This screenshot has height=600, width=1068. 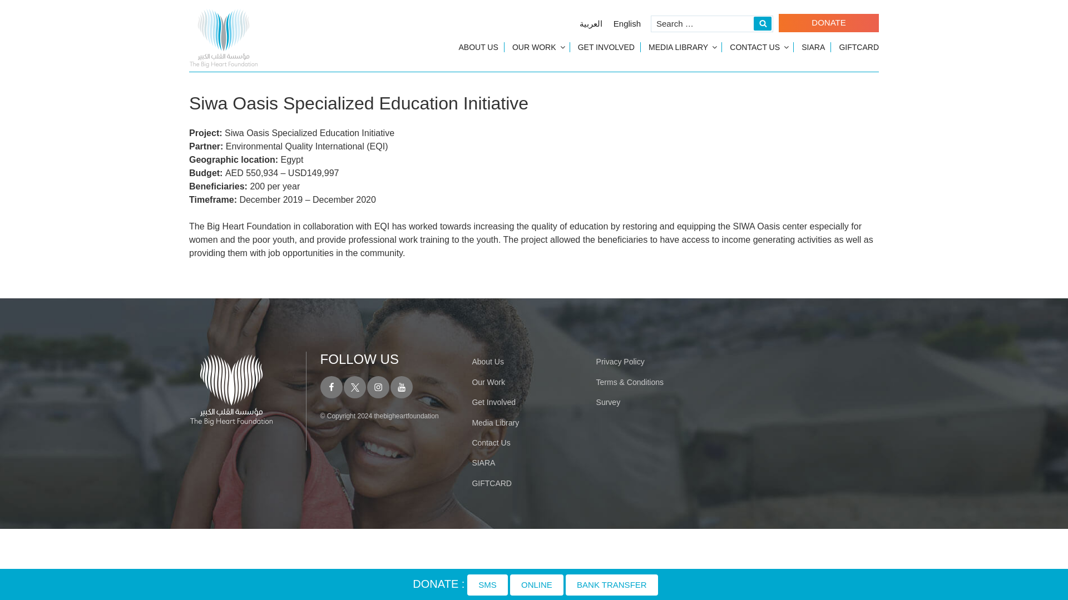 I want to click on MEDIA LIBRARY, so click(x=682, y=47).